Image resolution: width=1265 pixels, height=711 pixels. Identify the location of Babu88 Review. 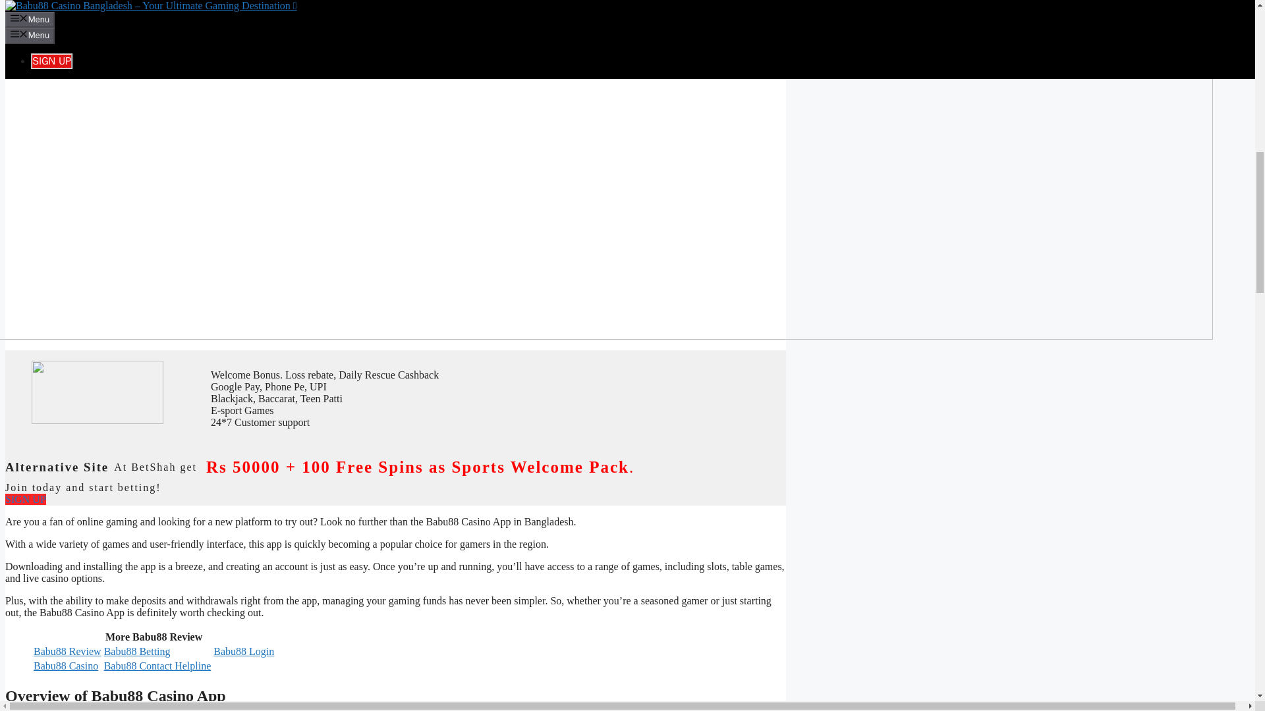
(67, 650).